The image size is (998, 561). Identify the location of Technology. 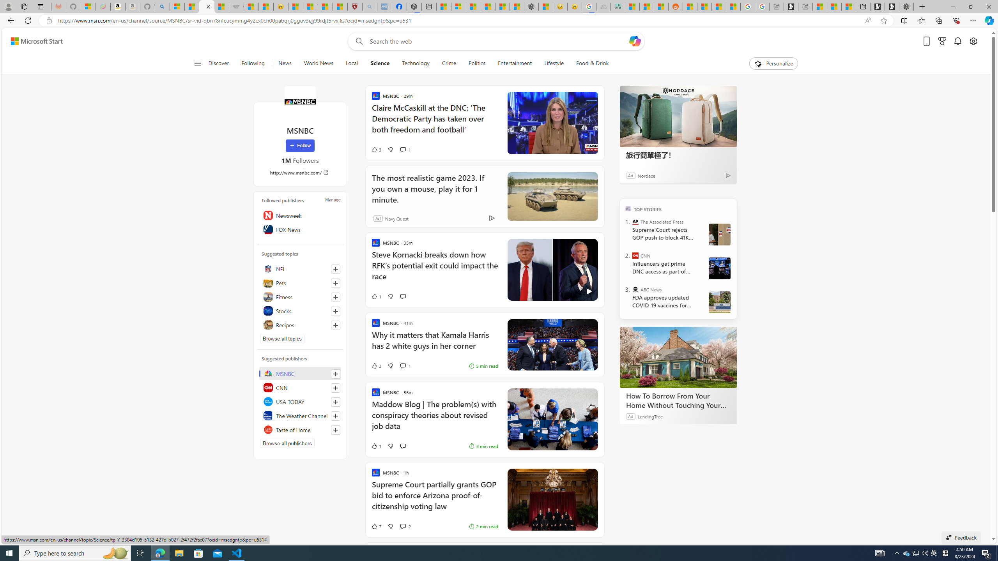
(416, 64).